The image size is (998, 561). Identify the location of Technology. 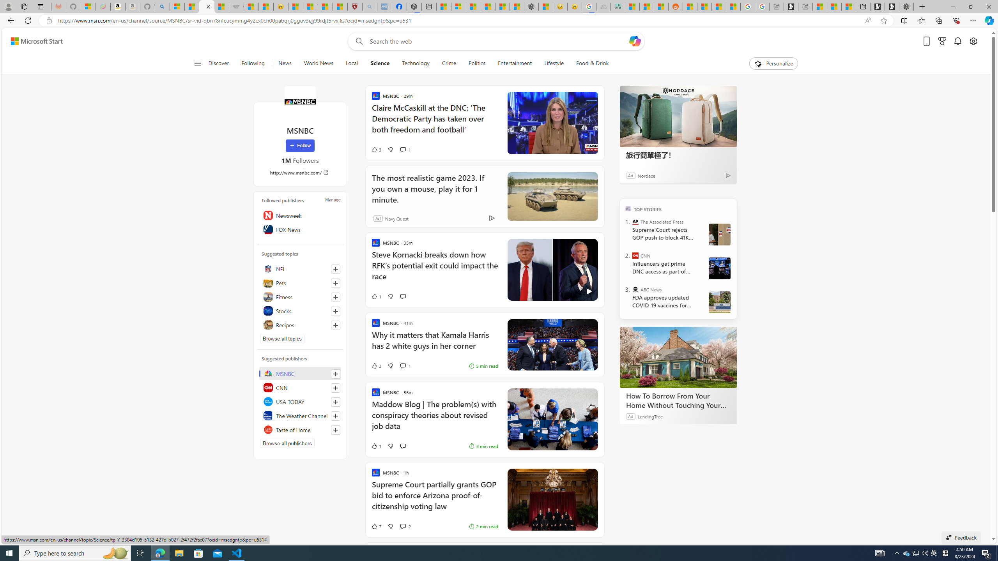
(416, 64).